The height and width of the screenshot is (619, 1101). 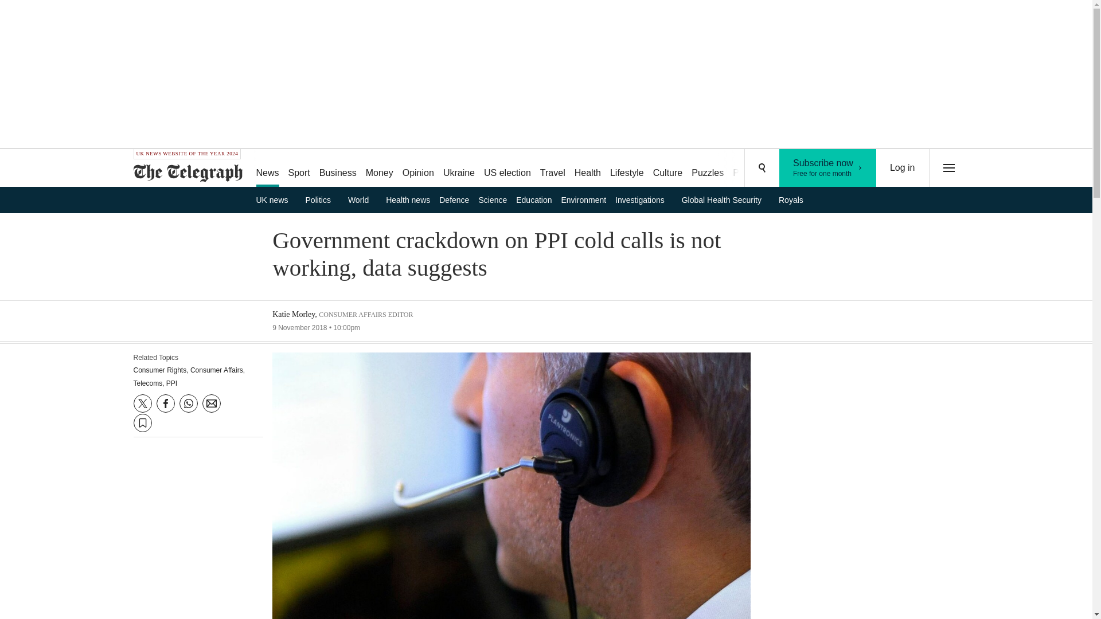 I want to click on Podcasts, so click(x=751, y=169).